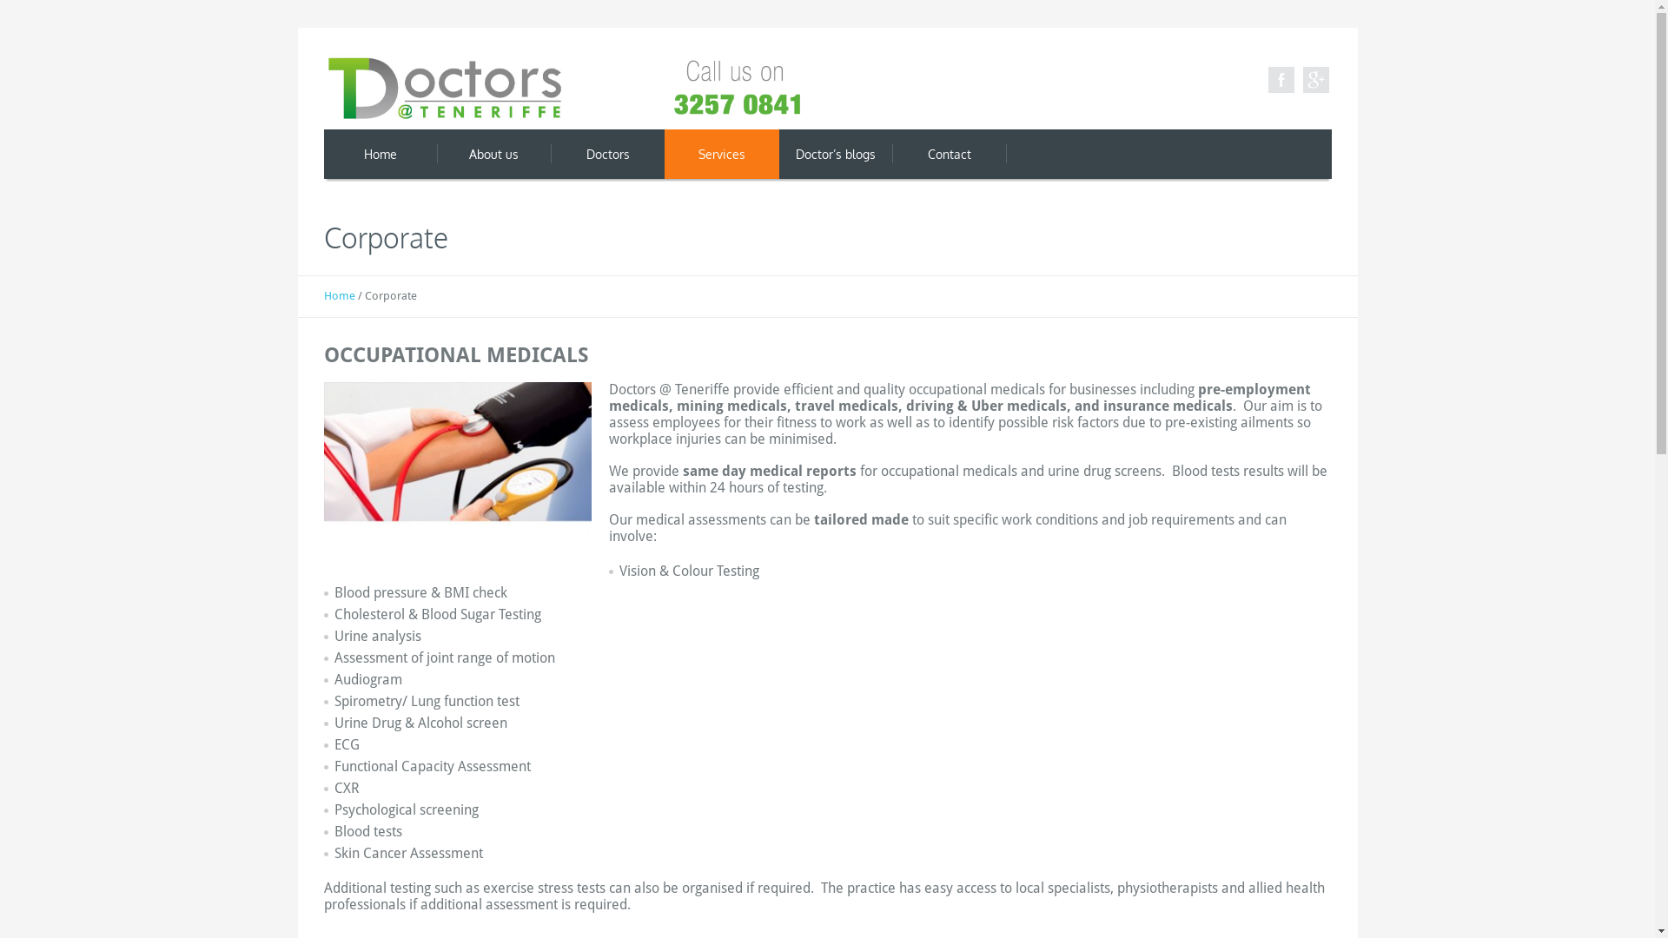 This screenshot has width=1668, height=938. What do you see at coordinates (381, 155) in the screenshot?
I see `Home` at bounding box center [381, 155].